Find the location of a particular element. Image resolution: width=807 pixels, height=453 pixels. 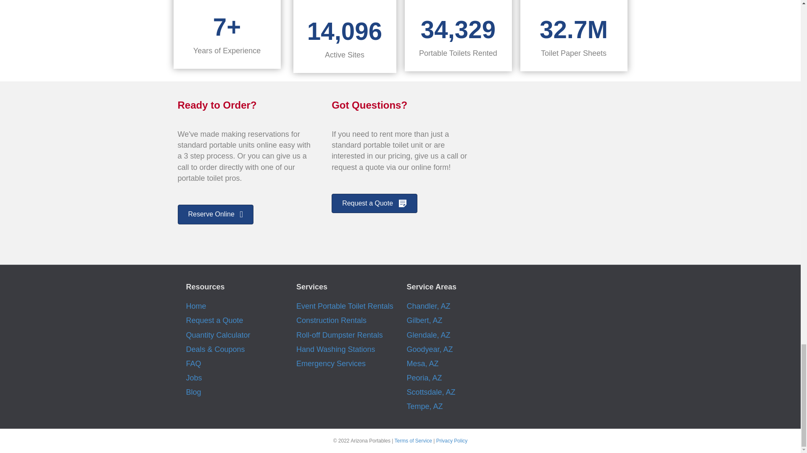

Active Sites is located at coordinates (344, 5).